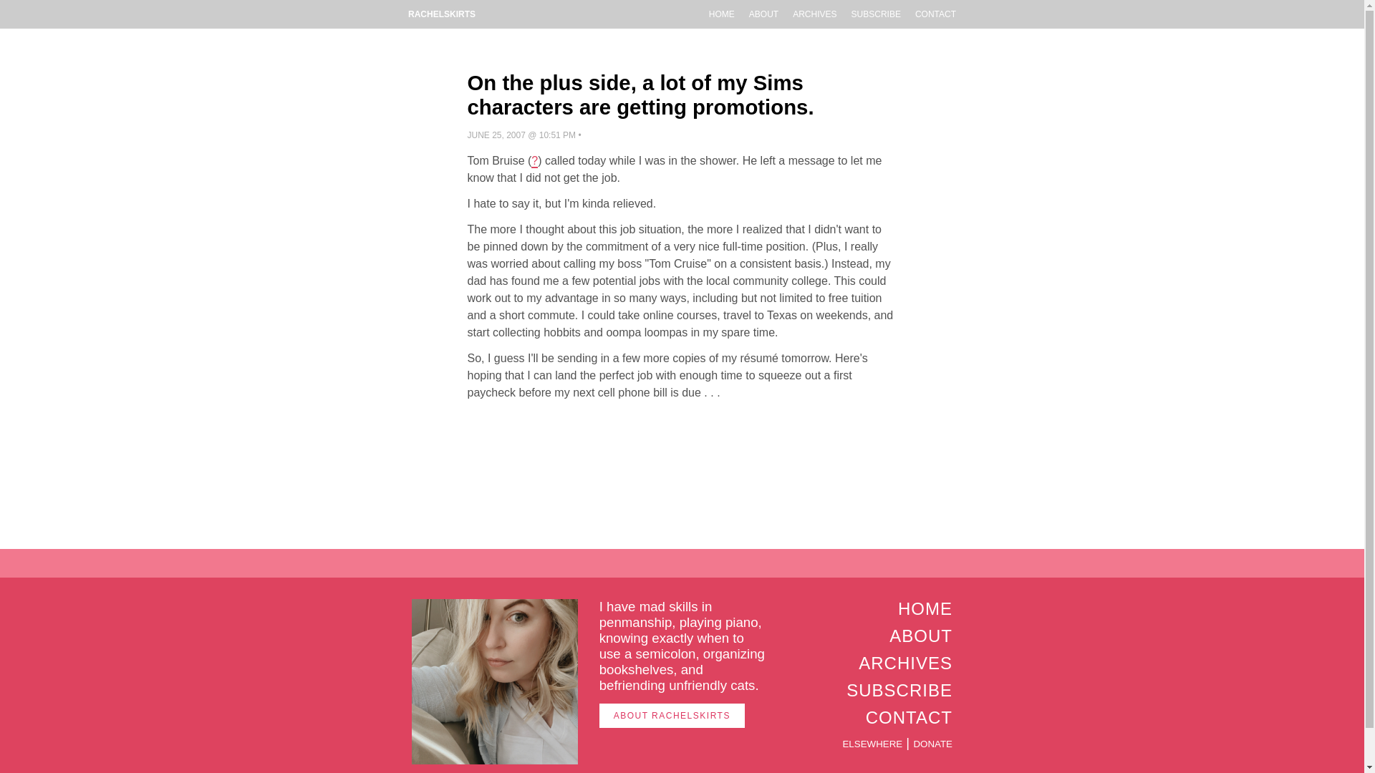  Describe the element at coordinates (875, 14) in the screenshot. I see `SUBSCRIBE` at that location.